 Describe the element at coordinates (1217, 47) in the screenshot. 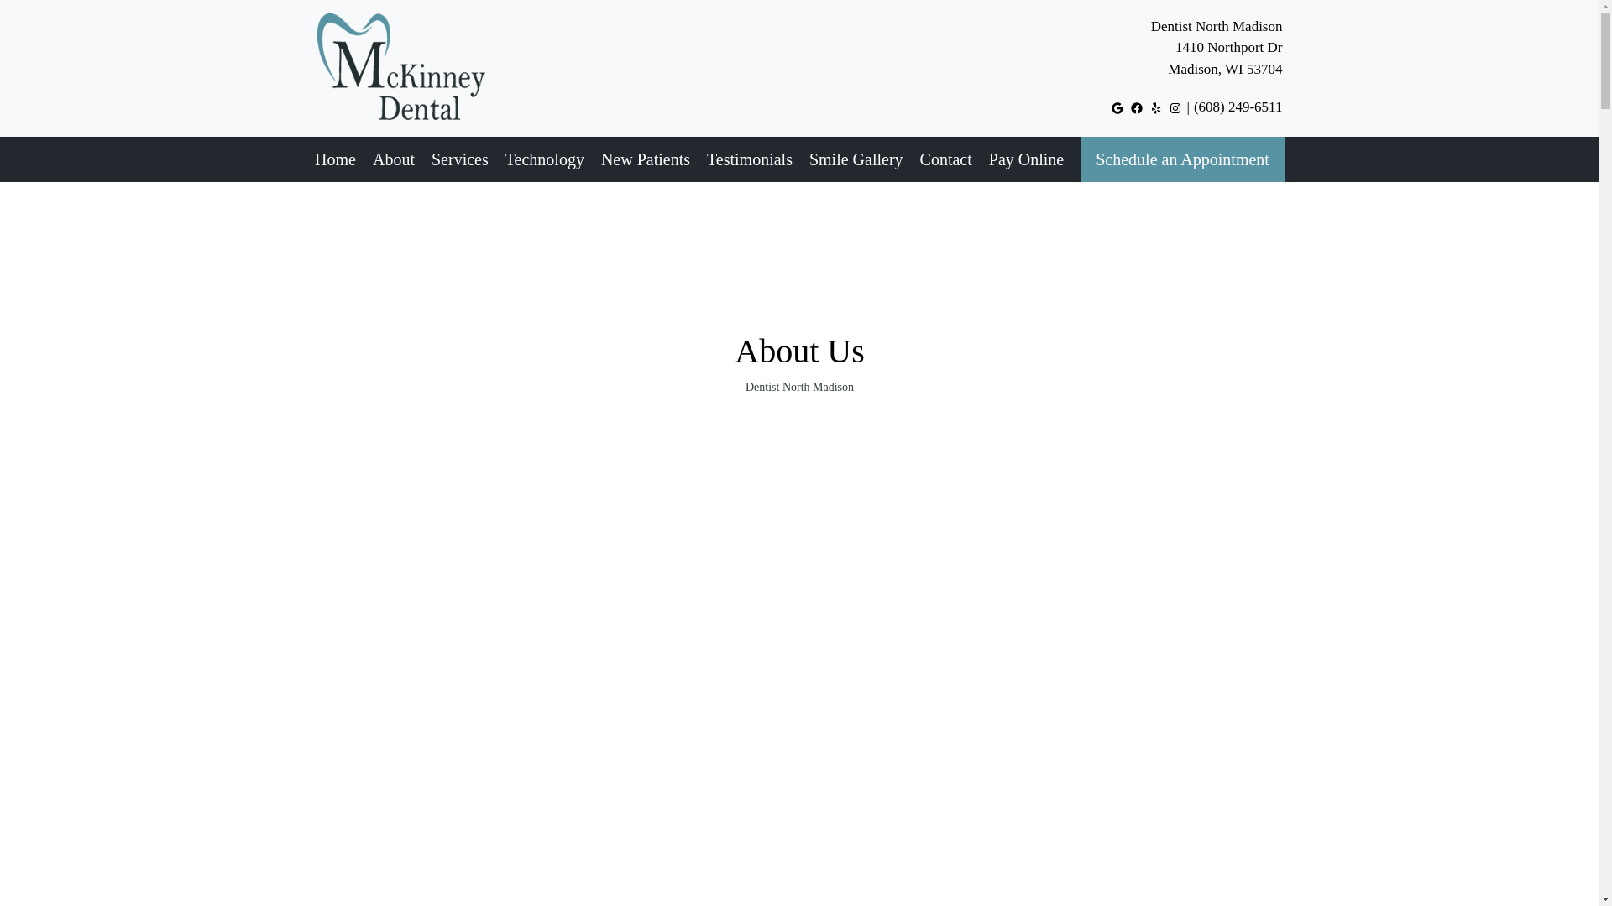

I see `About` at that location.